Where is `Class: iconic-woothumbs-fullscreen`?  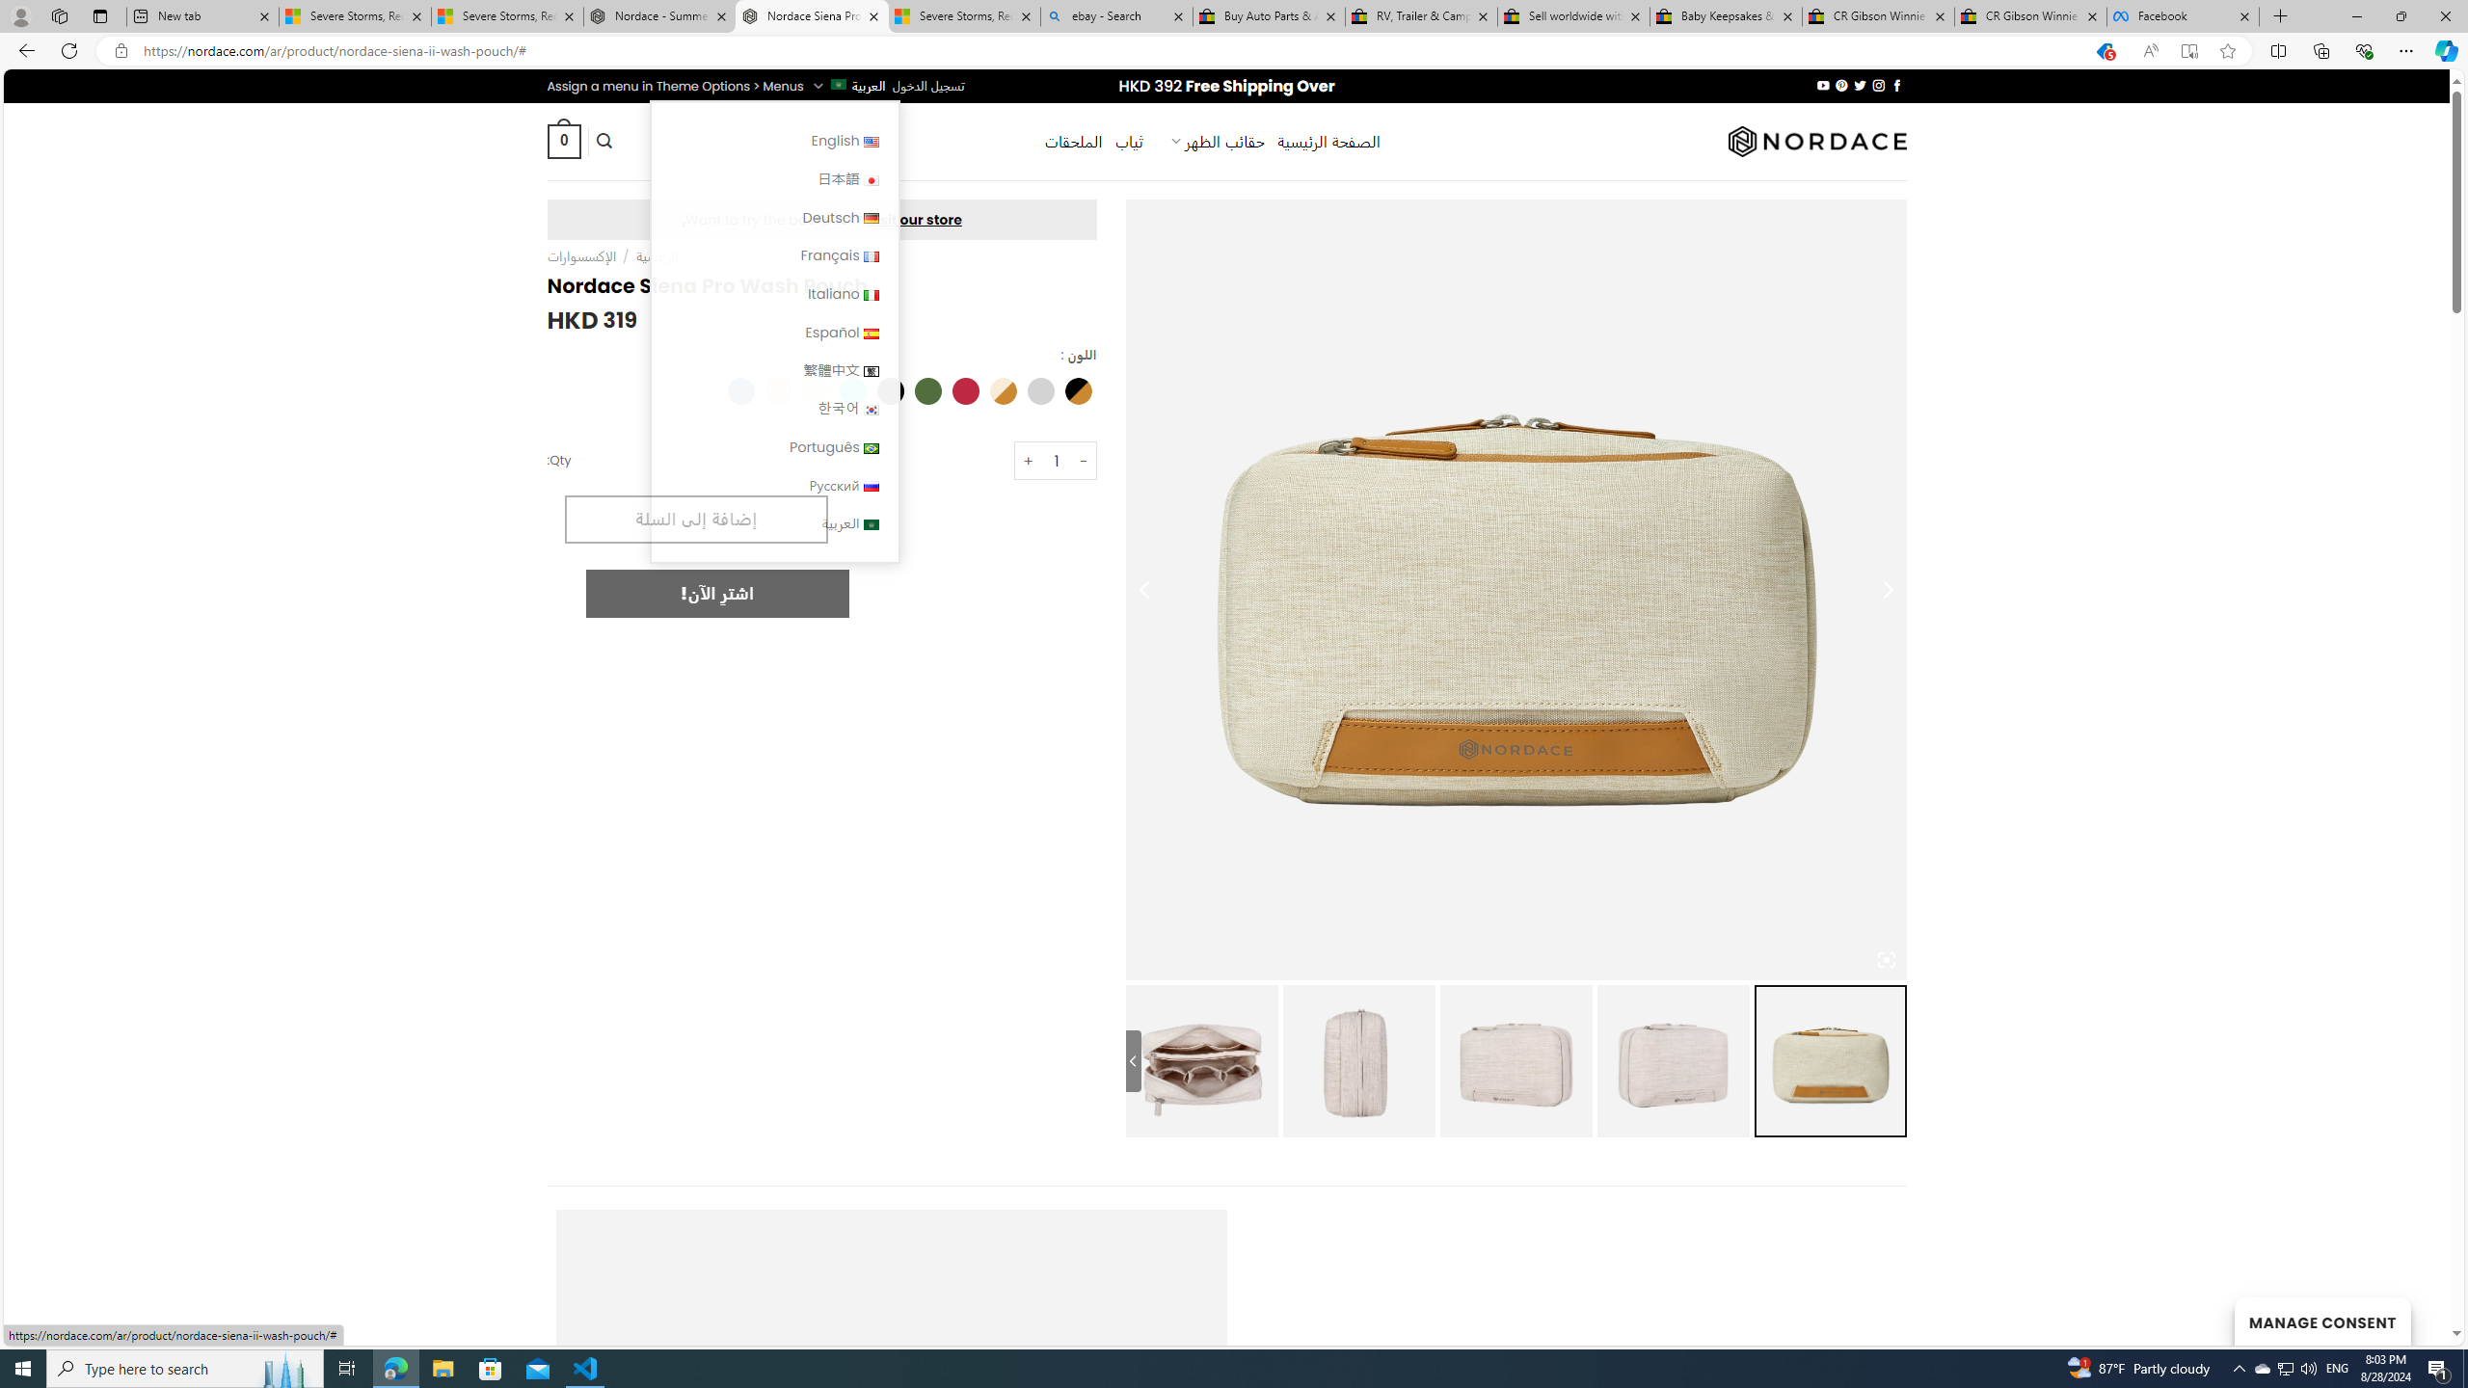
Class: iconic-woothumbs-fullscreen is located at coordinates (1887, 960).